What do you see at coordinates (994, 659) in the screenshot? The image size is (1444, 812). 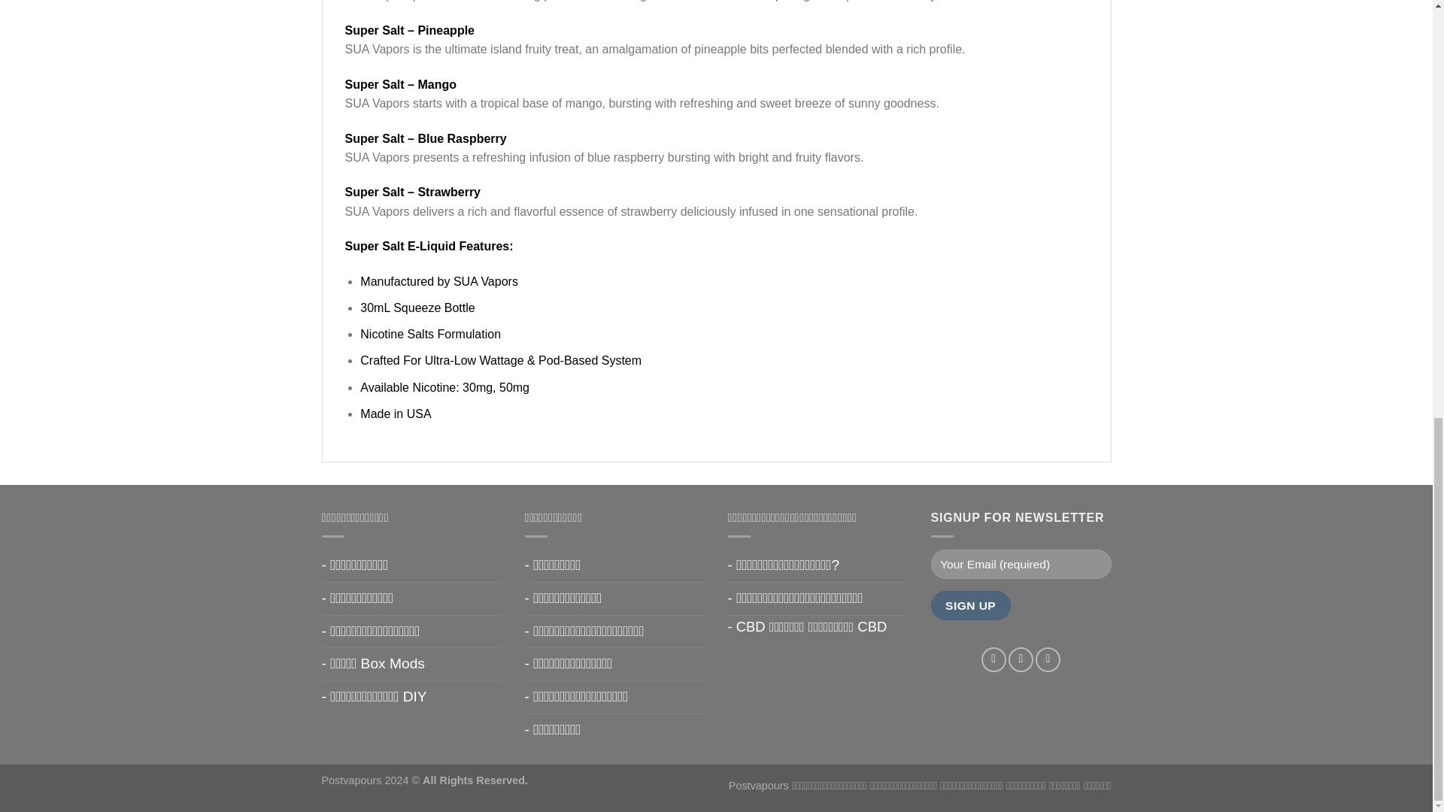 I see `Follow on Facebook` at bounding box center [994, 659].